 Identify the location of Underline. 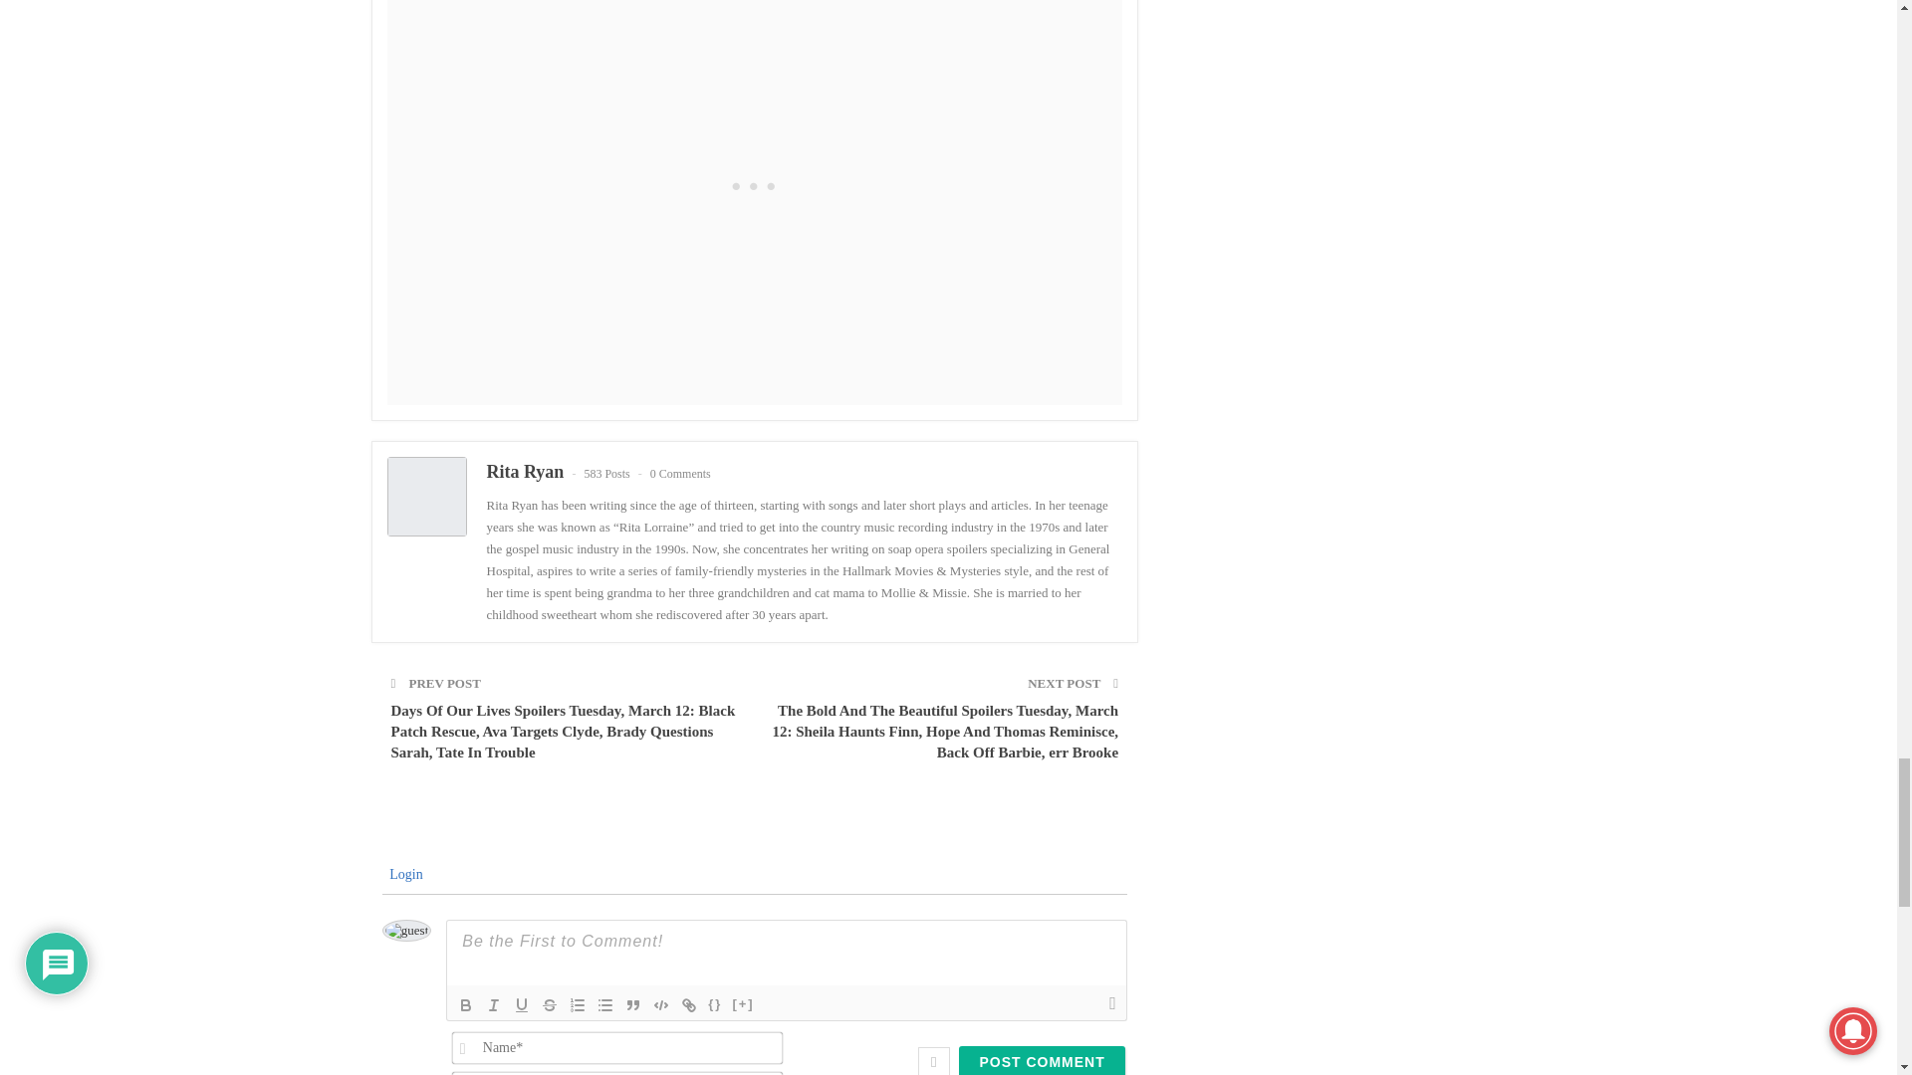
(522, 1004).